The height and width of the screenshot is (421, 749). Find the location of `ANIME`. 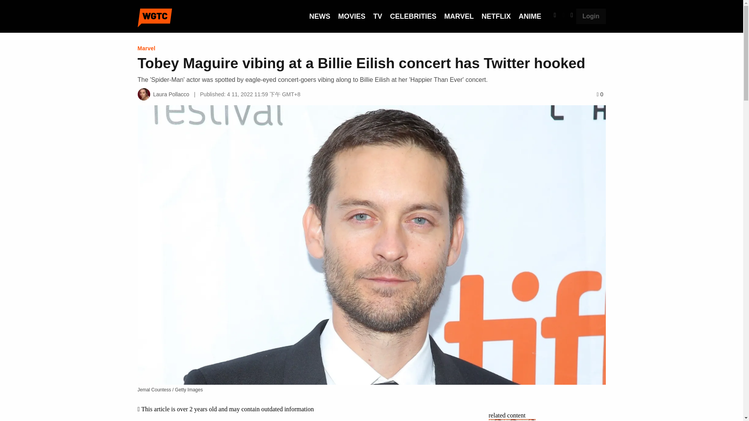

ANIME is located at coordinates (529, 16).